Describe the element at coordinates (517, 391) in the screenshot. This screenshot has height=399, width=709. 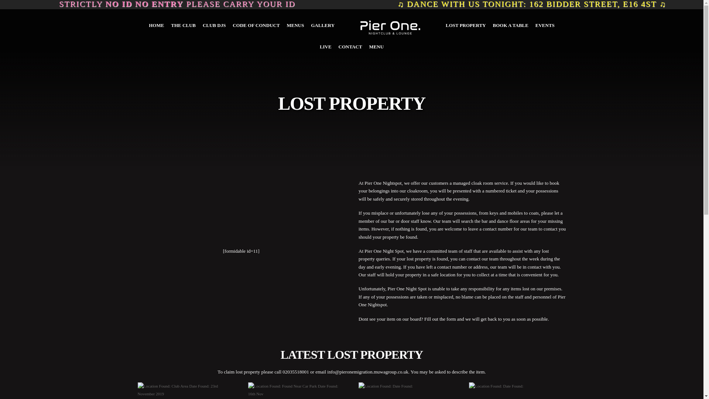
I see `ITEM NAME` at that location.